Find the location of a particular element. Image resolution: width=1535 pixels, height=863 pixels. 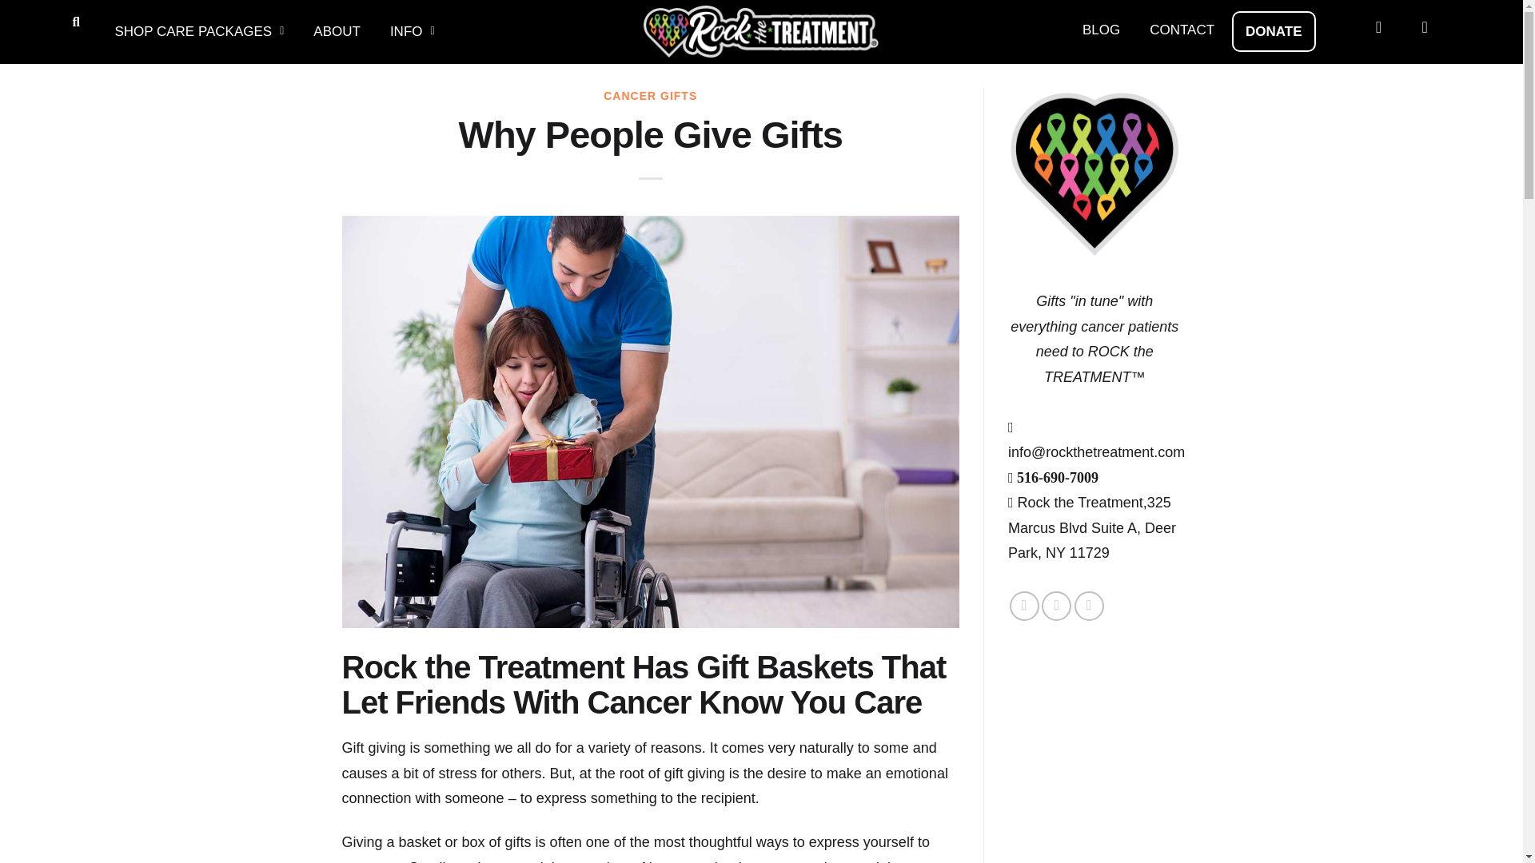

BLOG is located at coordinates (1101, 30).